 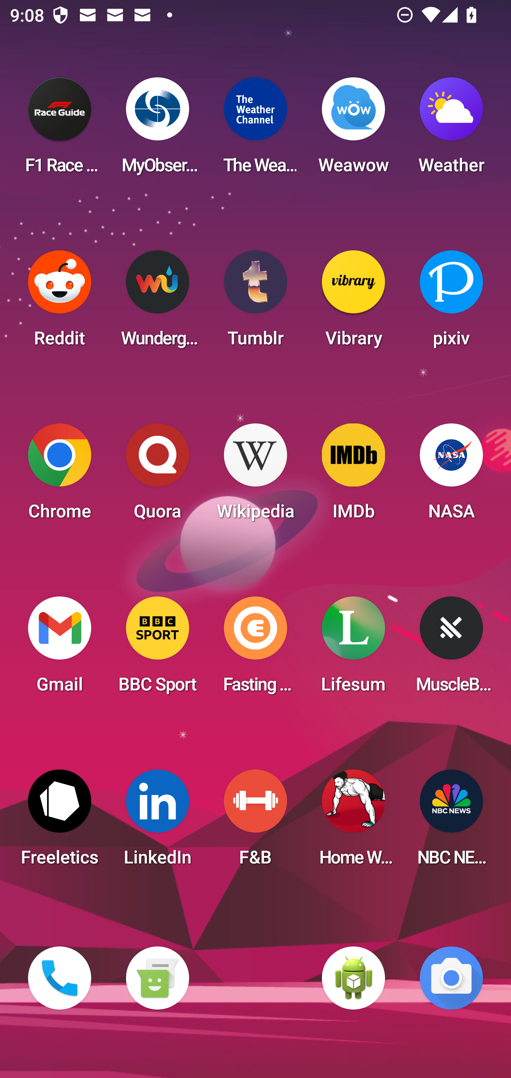 What do you see at coordinates (353, 130) in the screenshot?
I see `Weawow` at bounding box center [353, 130].